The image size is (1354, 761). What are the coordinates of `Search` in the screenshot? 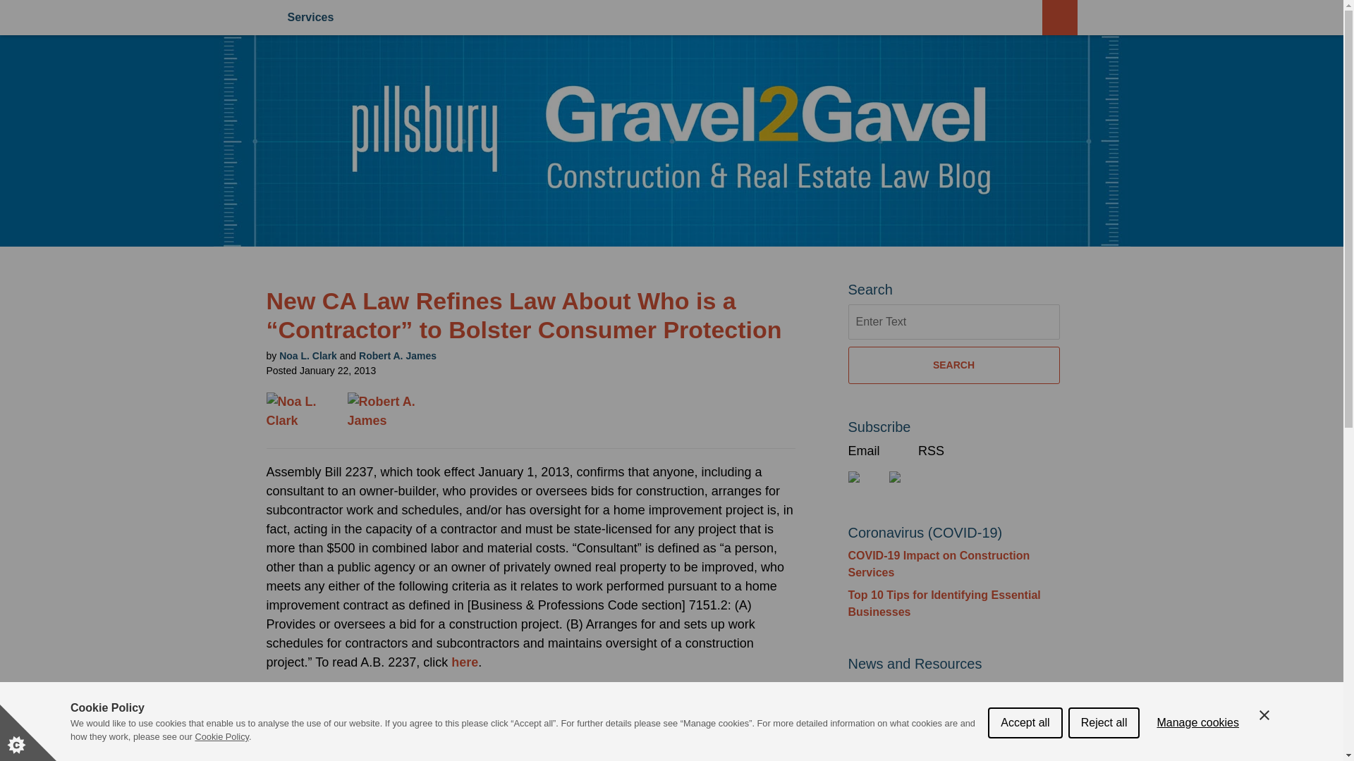 It's located at (971, 106).